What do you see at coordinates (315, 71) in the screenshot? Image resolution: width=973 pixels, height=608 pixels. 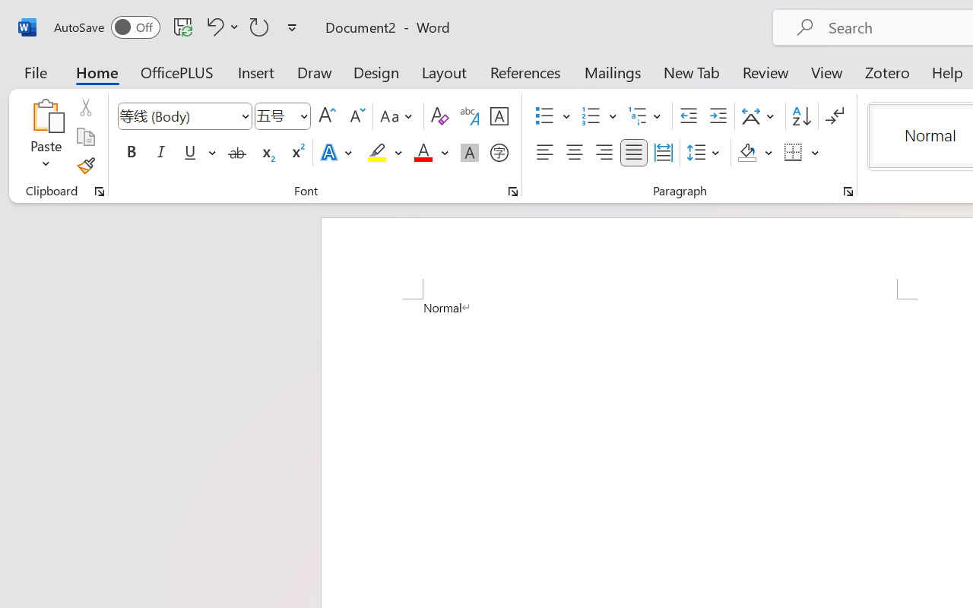 I see `Draw` at bounding box center [315, 71].